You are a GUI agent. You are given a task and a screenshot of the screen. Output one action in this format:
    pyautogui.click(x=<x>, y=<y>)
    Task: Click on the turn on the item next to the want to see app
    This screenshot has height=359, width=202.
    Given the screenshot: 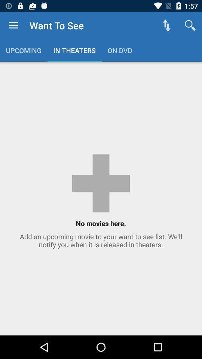 What is the action you would take?
    pyautogui.click(x=166, y=25)
    